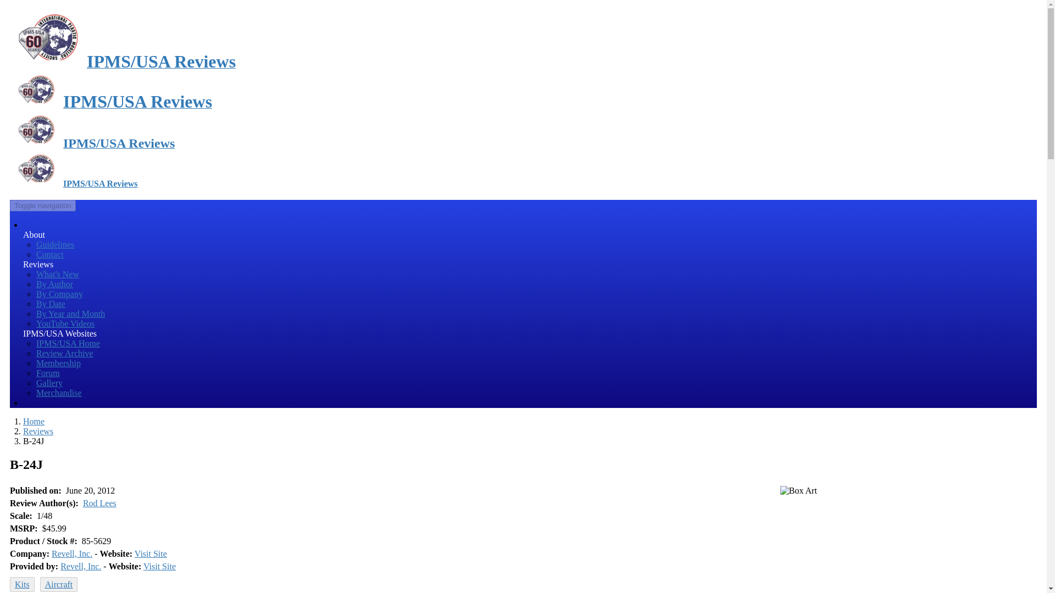 The height and width of the screenshot is (593, 1055). What do you see at coordinates (70, 313) in the screenshot?
I see `By Year and Month` at bounding box center [70, 313].